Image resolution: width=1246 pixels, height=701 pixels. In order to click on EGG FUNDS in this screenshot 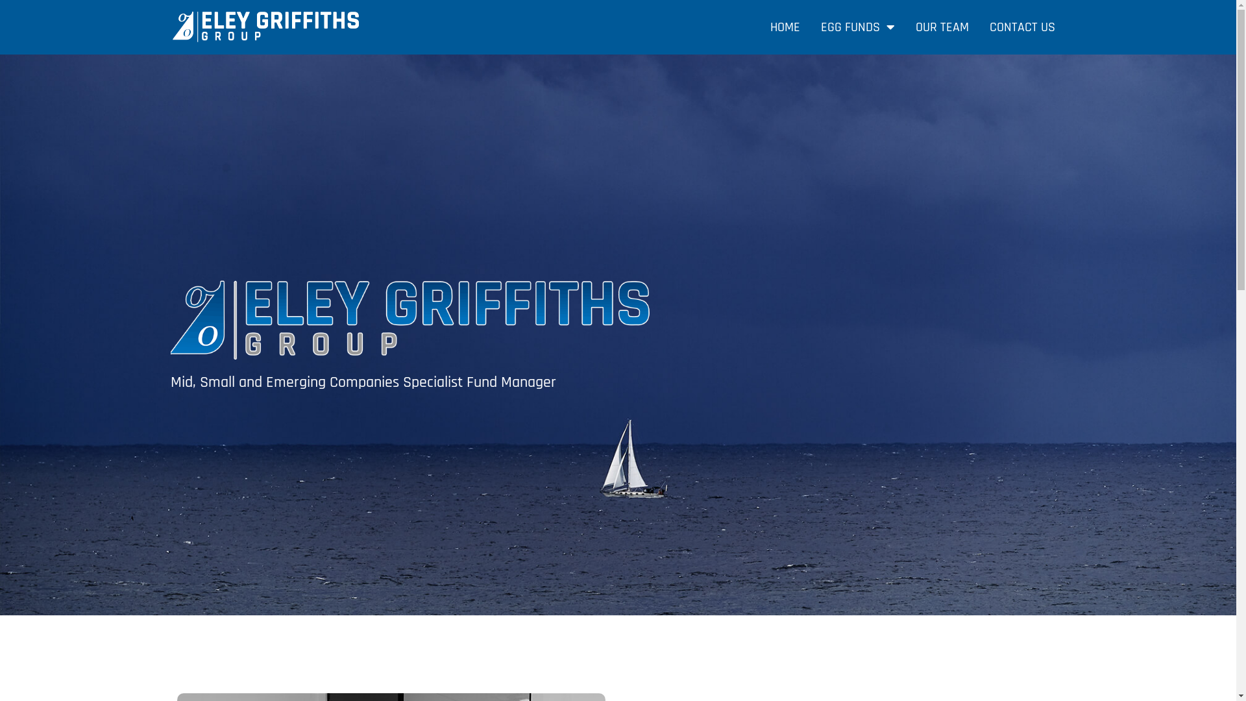, I will do `click(858, 27)`.